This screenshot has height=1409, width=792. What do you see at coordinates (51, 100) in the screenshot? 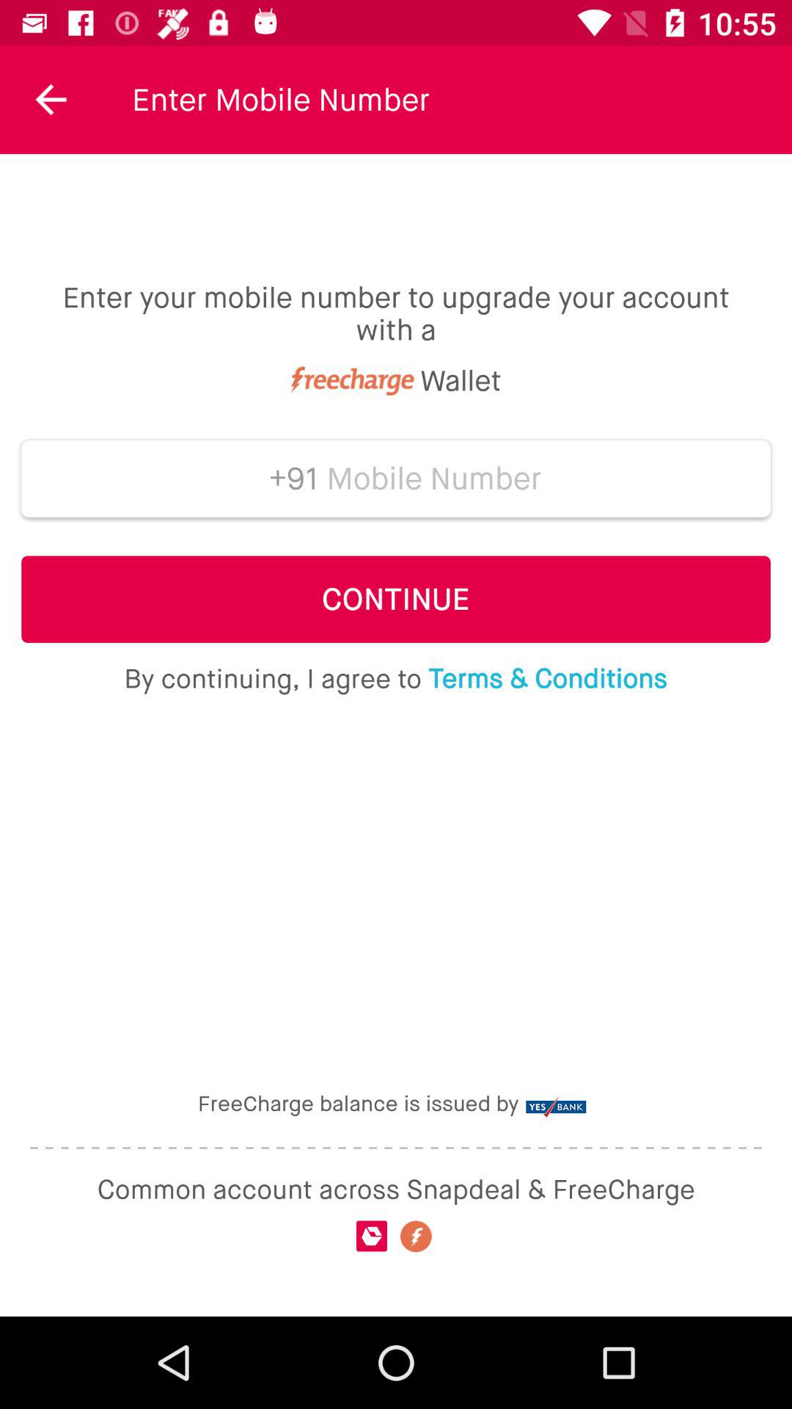
I see `go back` at bounding box center [51, 100].